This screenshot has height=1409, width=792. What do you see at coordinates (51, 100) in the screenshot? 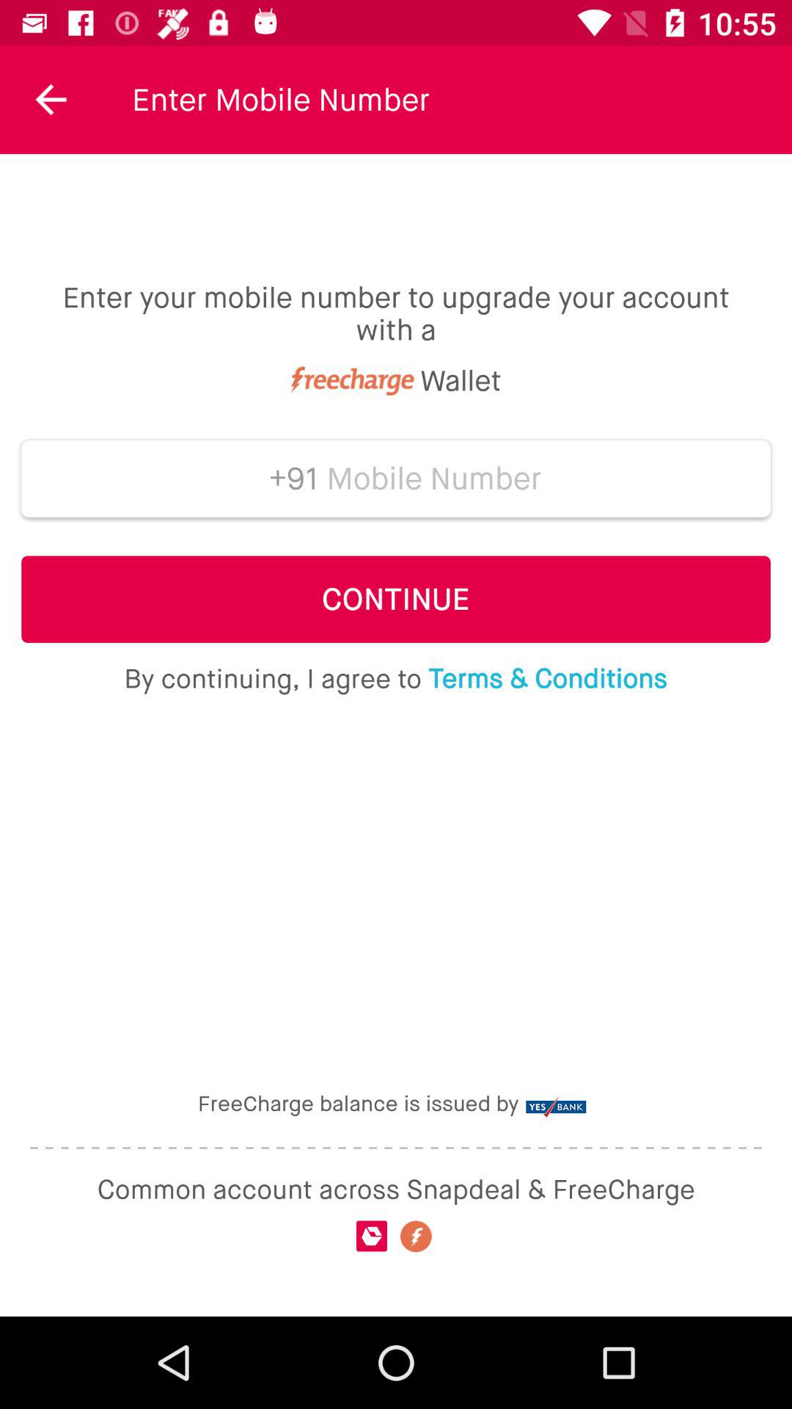
I see `go back` at bounding box center [51, 100].